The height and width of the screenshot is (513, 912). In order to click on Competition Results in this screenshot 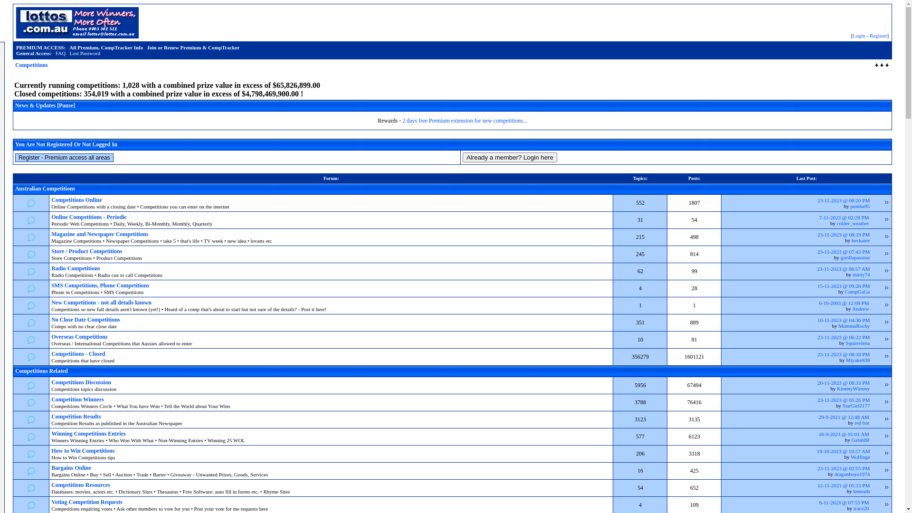, I will do `click(76, 417)`.